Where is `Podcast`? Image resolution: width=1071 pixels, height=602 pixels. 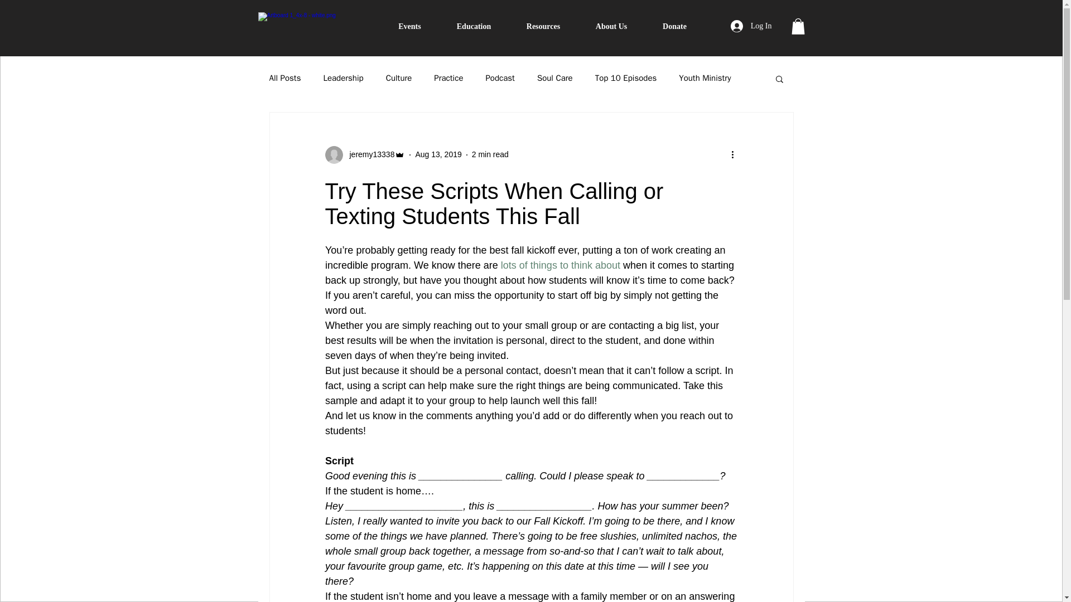 Podcast is located at coordinates (499, 78).